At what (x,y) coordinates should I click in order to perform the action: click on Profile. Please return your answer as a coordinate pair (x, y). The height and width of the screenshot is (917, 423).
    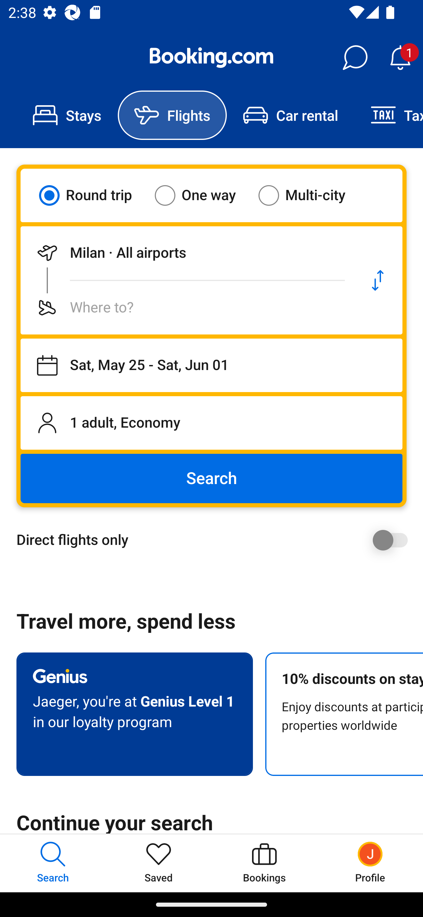
    Looking at the image, I should click on (370, 863).